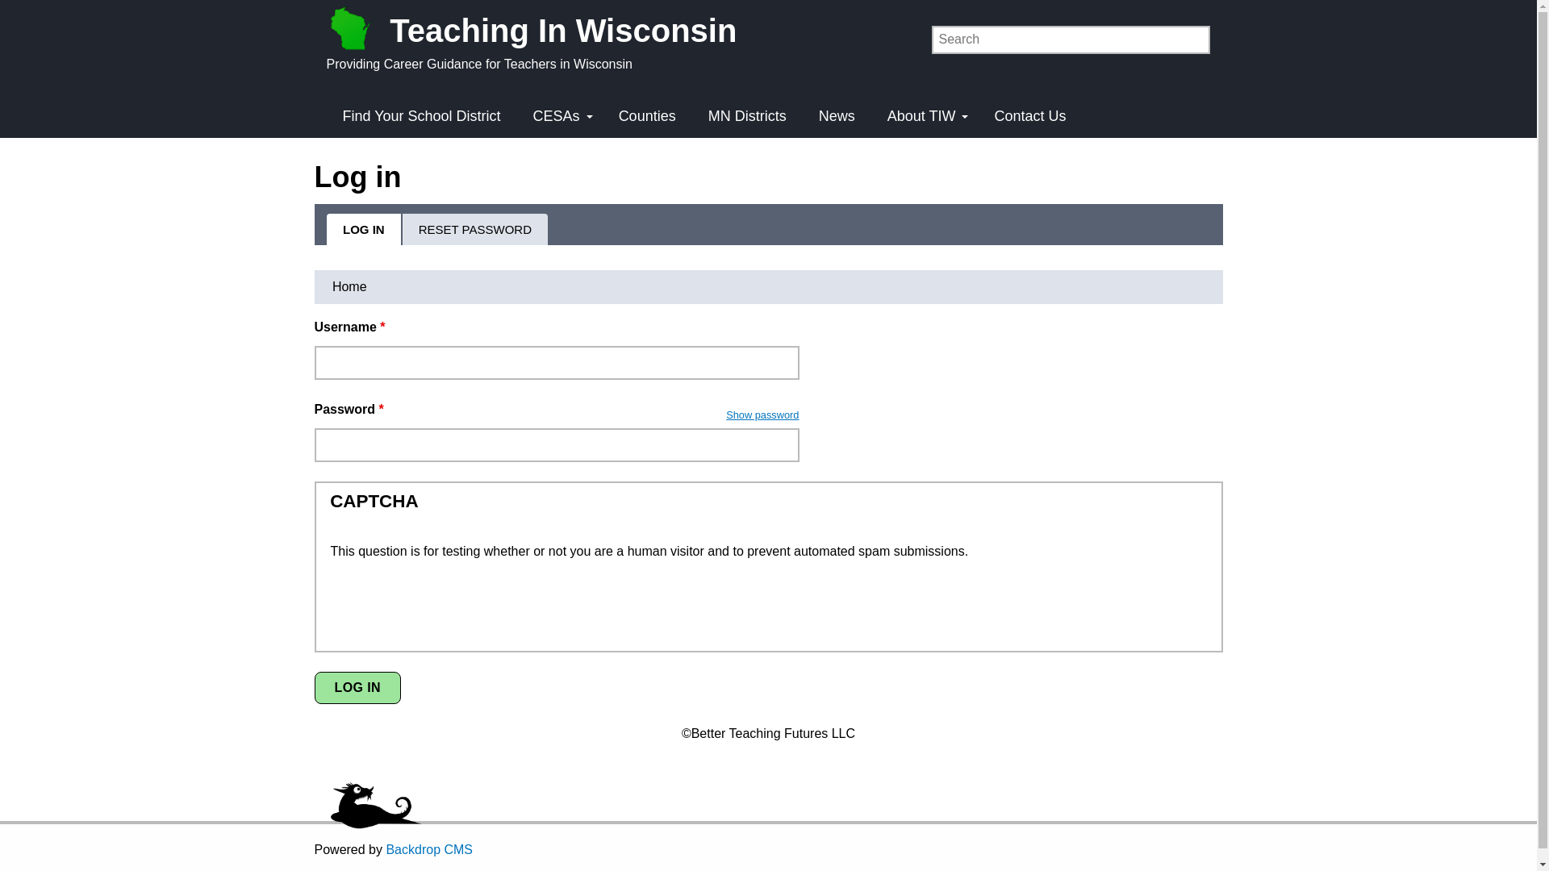 This screenshot has width=1549, height=871. I want to click on Home, so click(539, 27).